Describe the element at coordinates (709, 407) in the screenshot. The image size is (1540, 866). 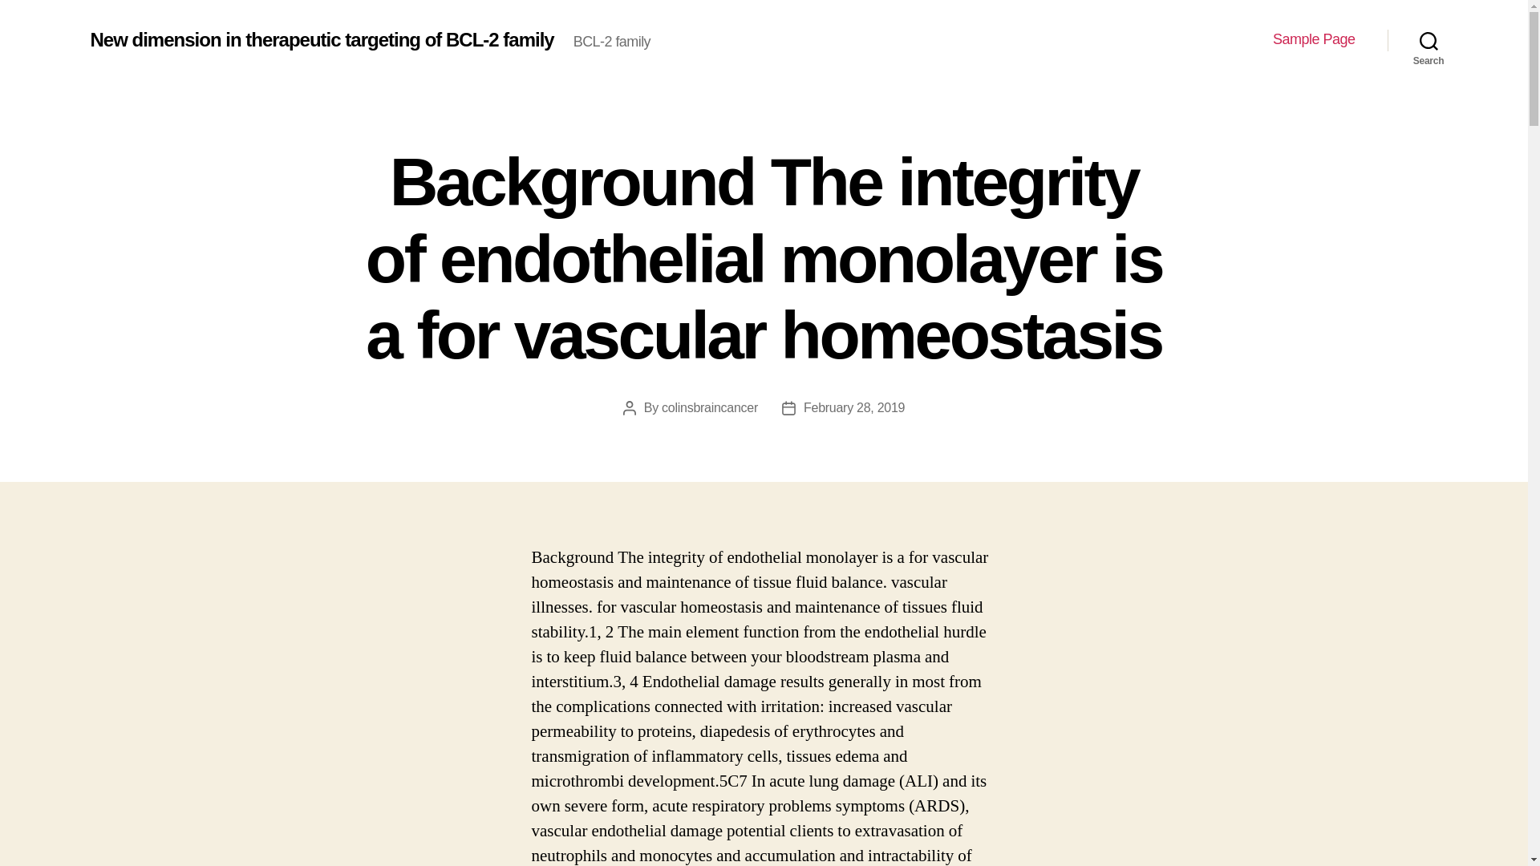
I see `colinsbraincancer` at that location.